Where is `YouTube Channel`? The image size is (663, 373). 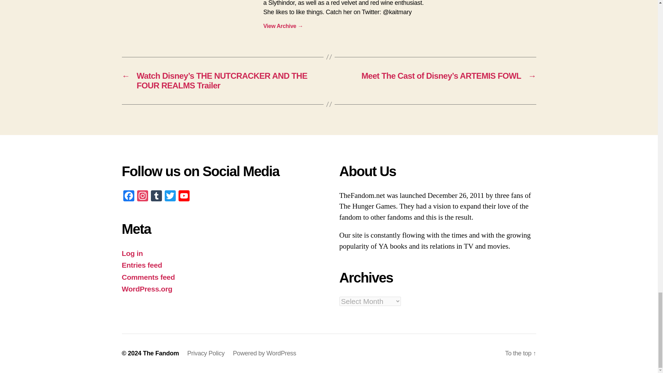
YouTube Channel is located at coordinates (184, 196).